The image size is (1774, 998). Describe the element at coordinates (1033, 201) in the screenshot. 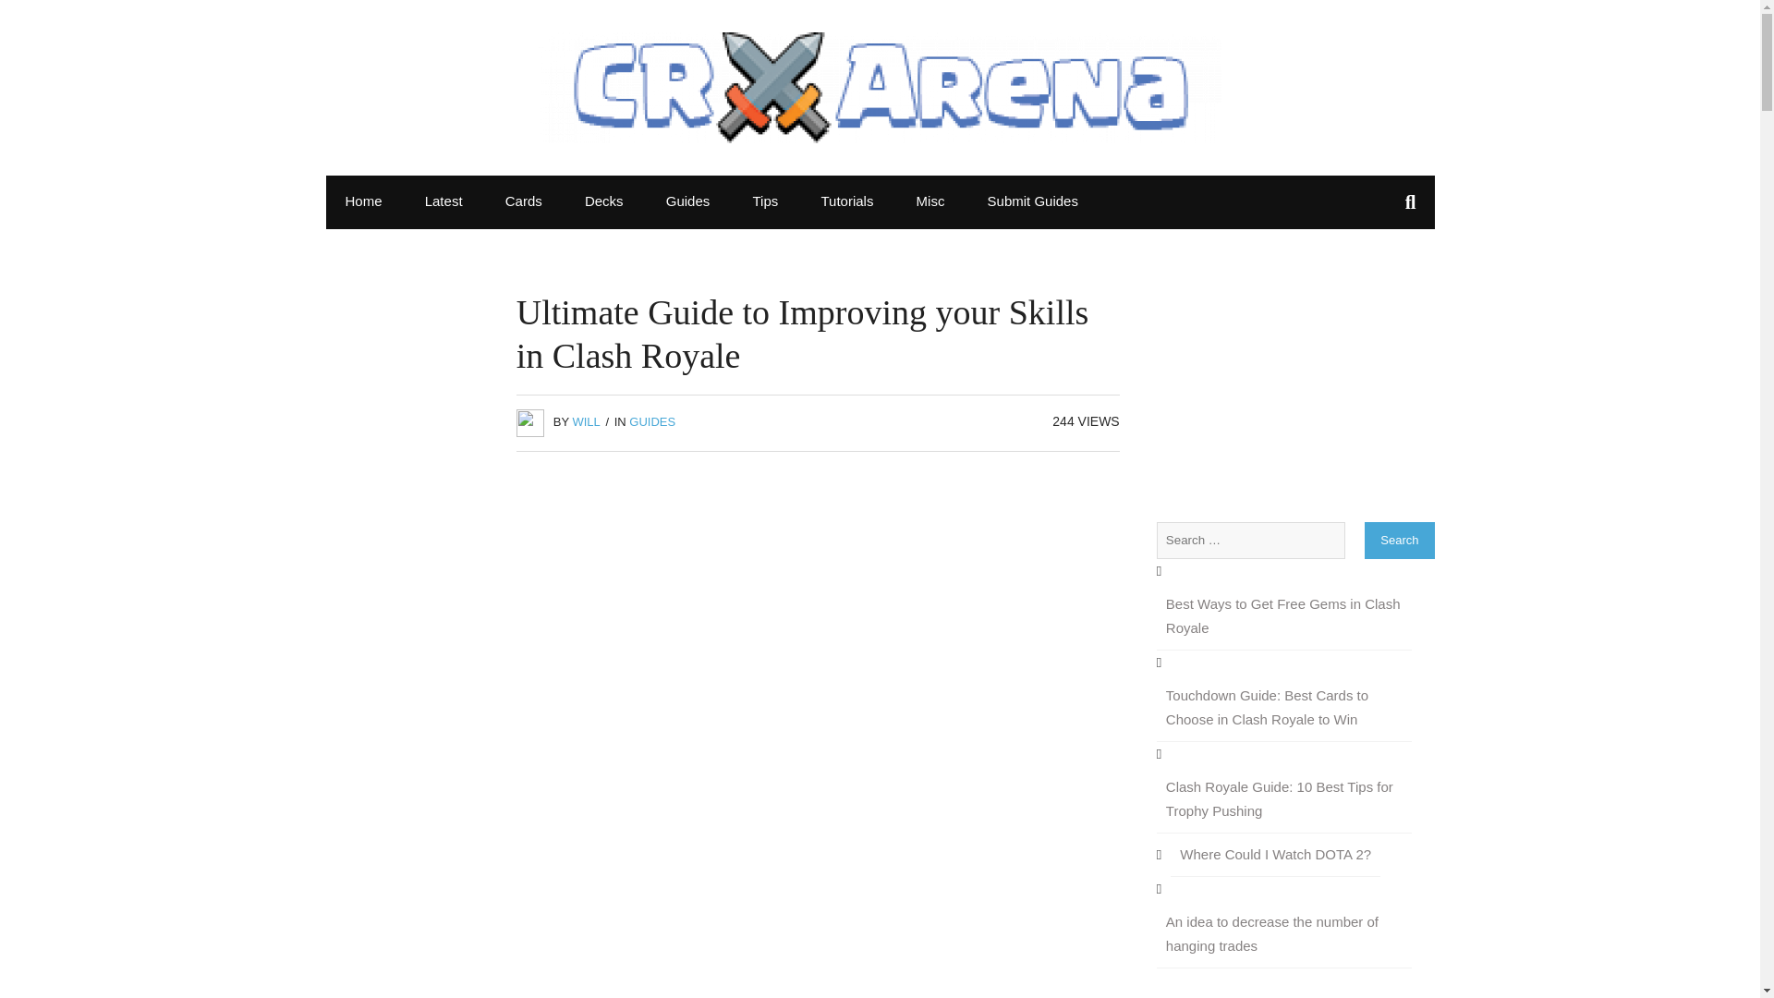

I see `Submit Guides` at that location.